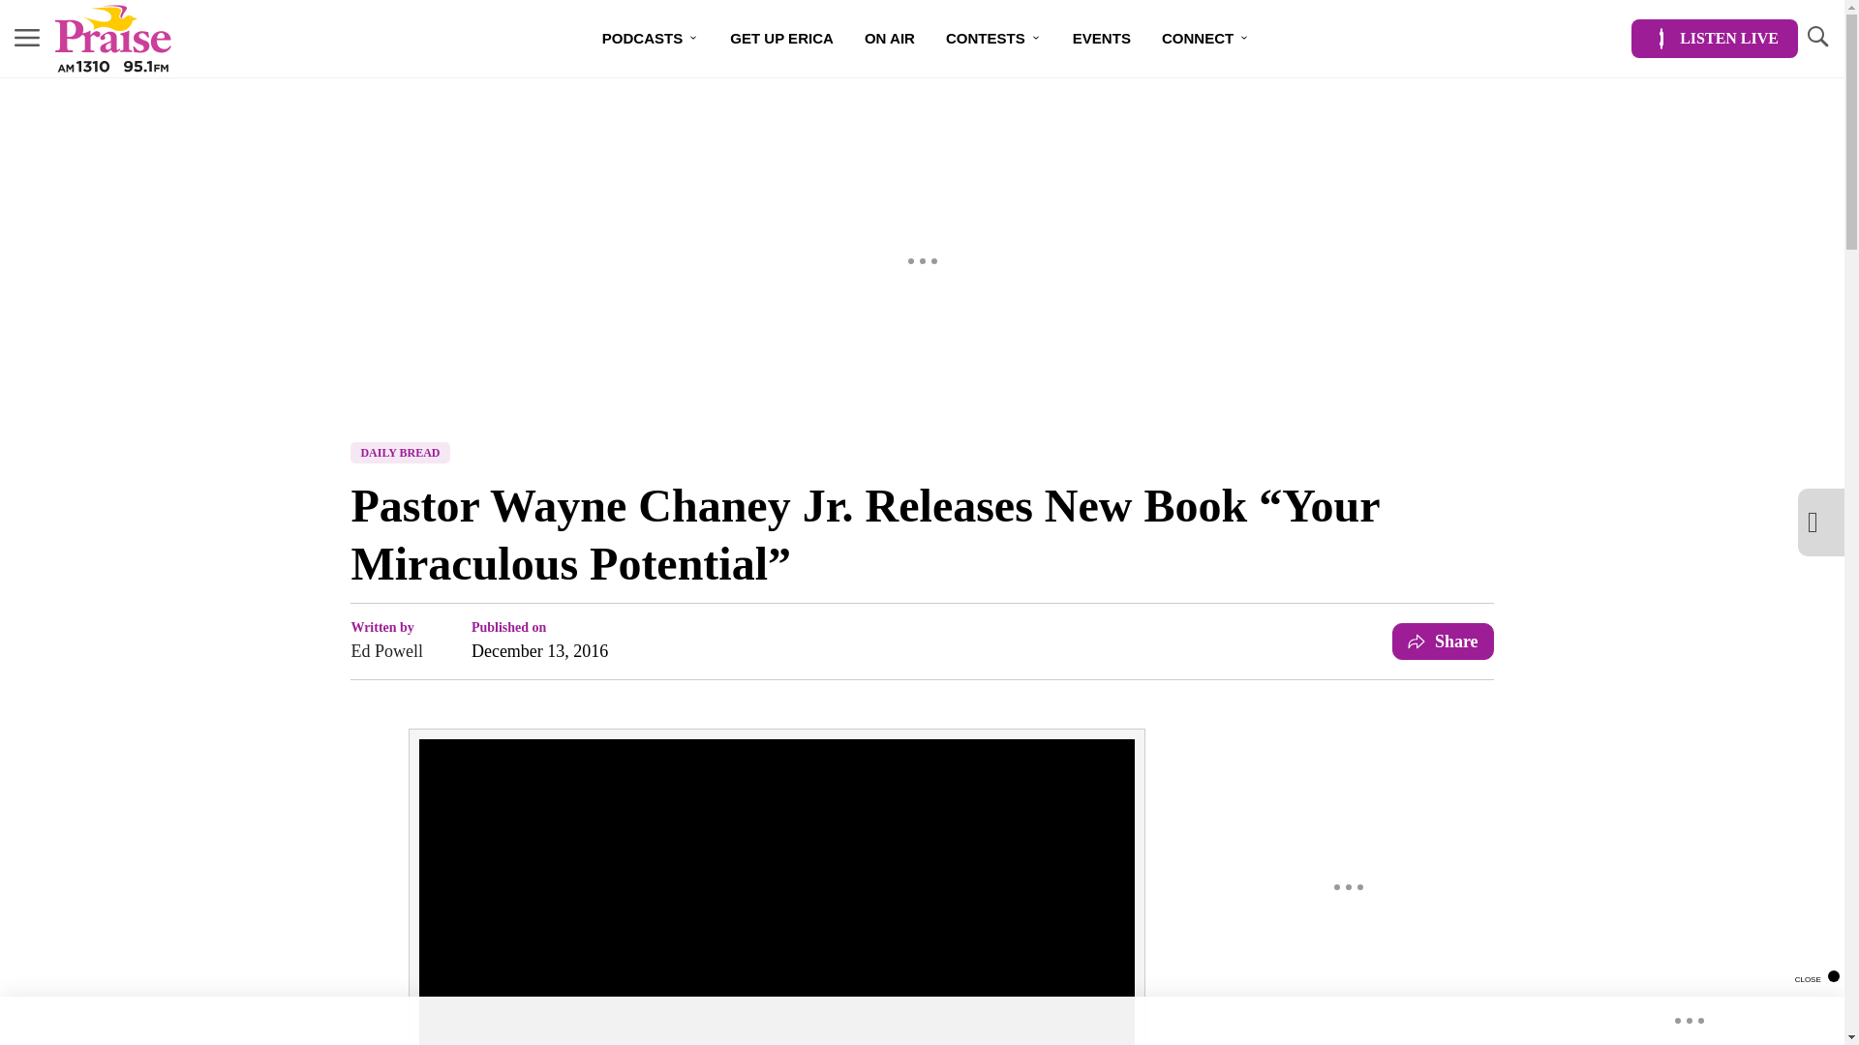 Image resolution: width=1859 pixels, height=1045 pixels. What do you see at coordinates (27, 37) in the screenshot?
I see `MENU` at bounding box center [27, 37].